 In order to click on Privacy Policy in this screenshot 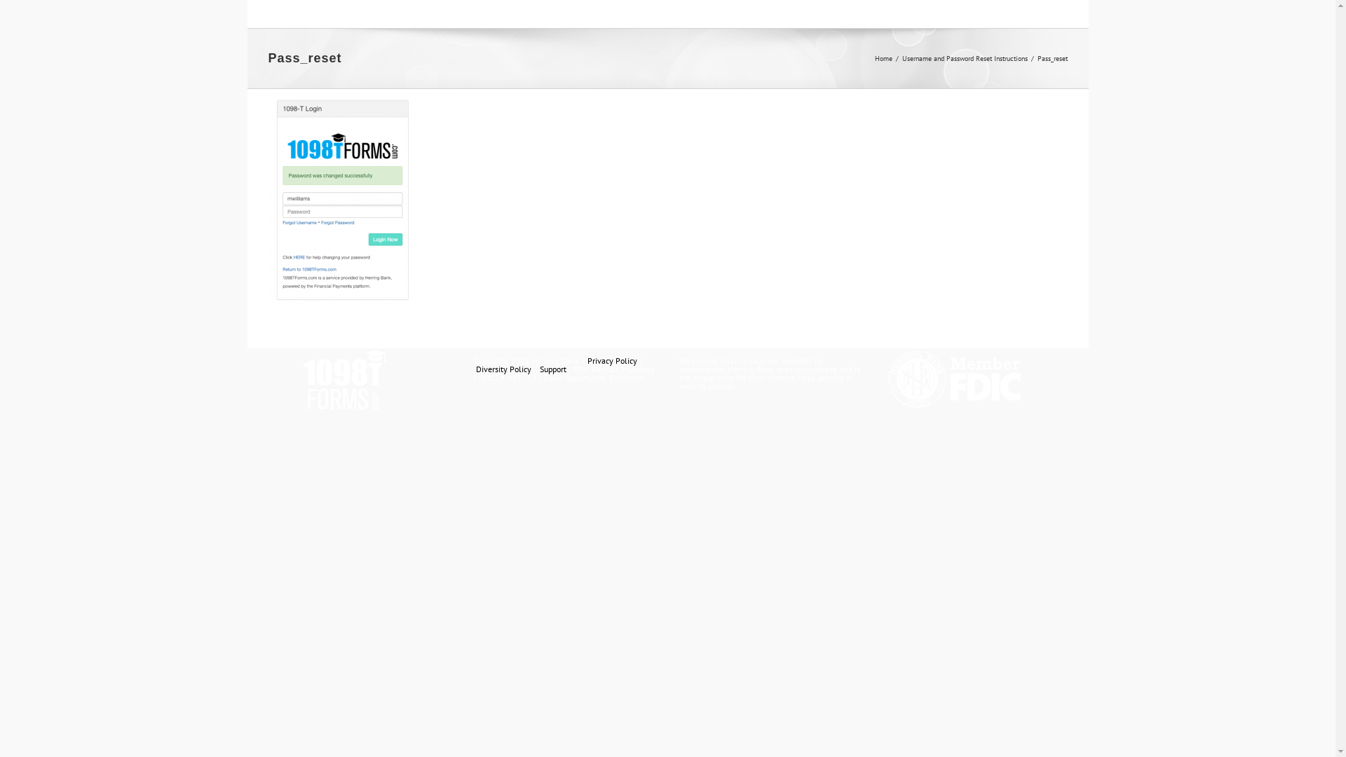, I will do `click(613, 360)`.